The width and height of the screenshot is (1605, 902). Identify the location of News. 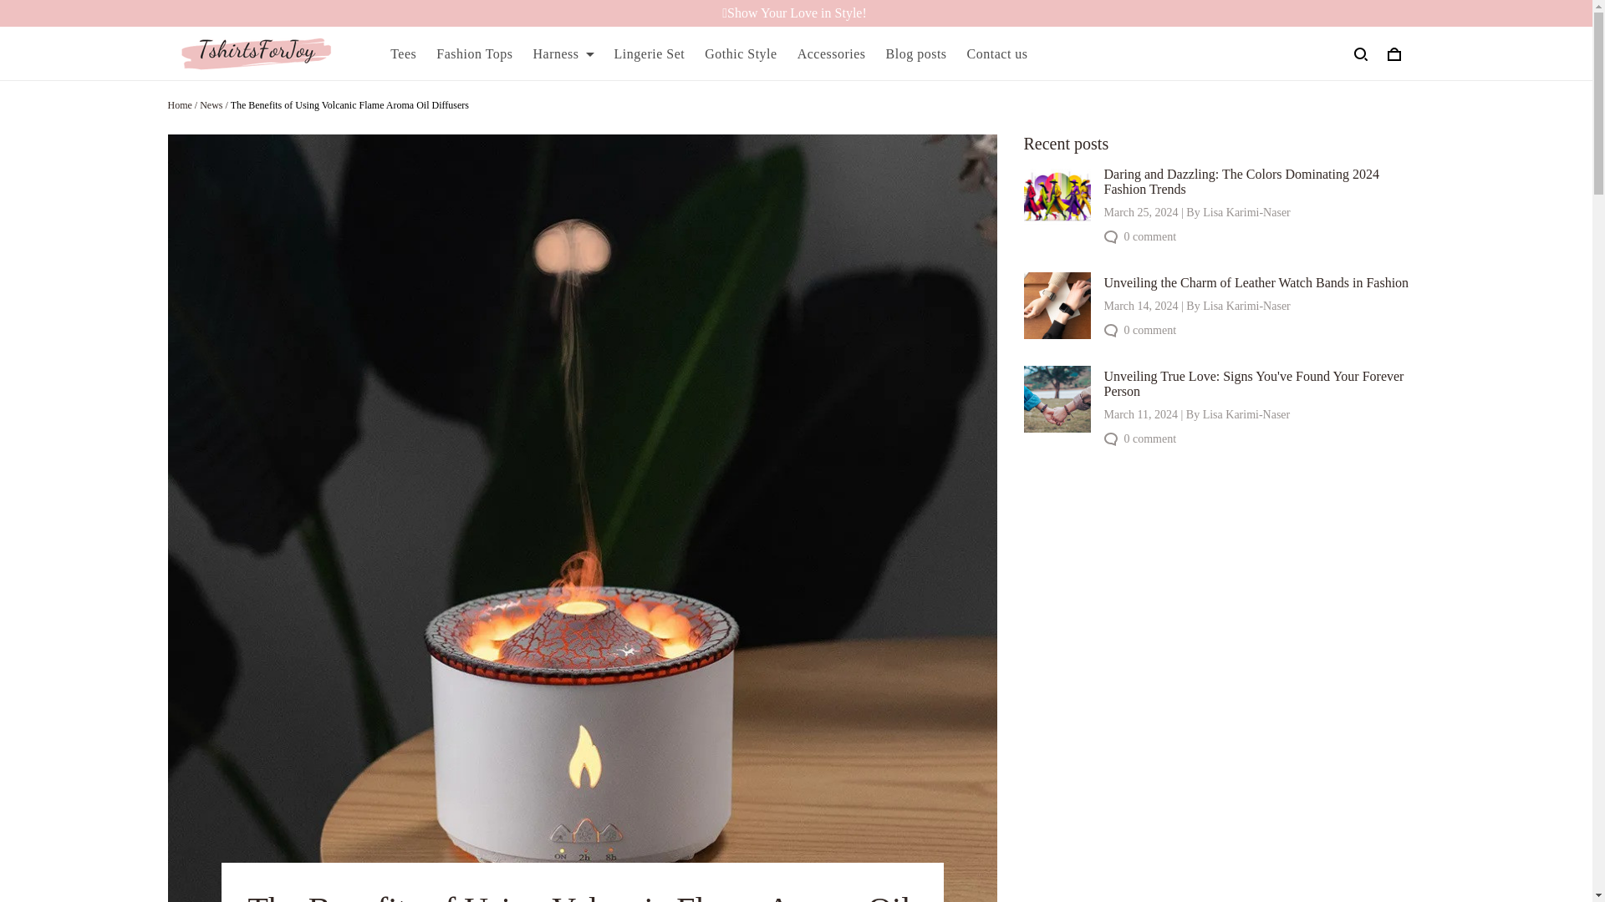
(211, 104).